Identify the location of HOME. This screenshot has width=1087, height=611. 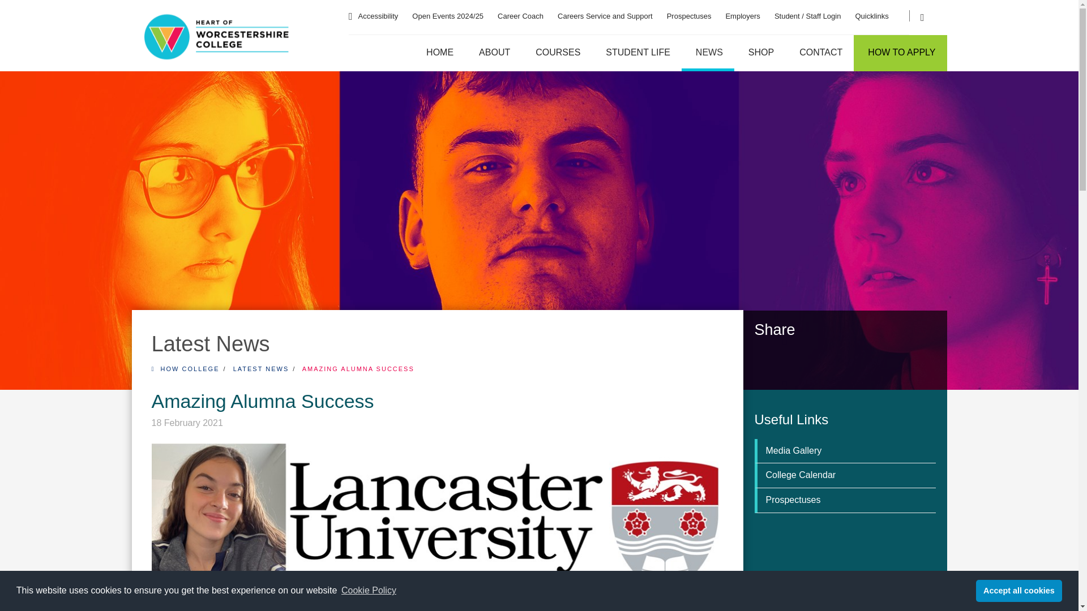
(438, 53).